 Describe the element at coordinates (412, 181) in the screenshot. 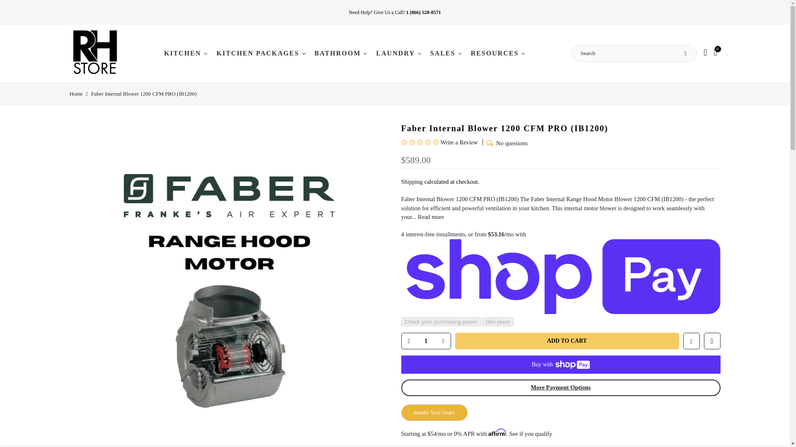

I see `Shipping` at that location.